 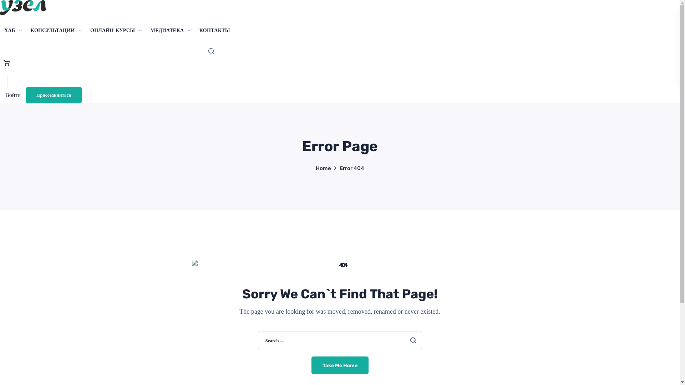 I want to click on Search, so click(x=408, y=78).